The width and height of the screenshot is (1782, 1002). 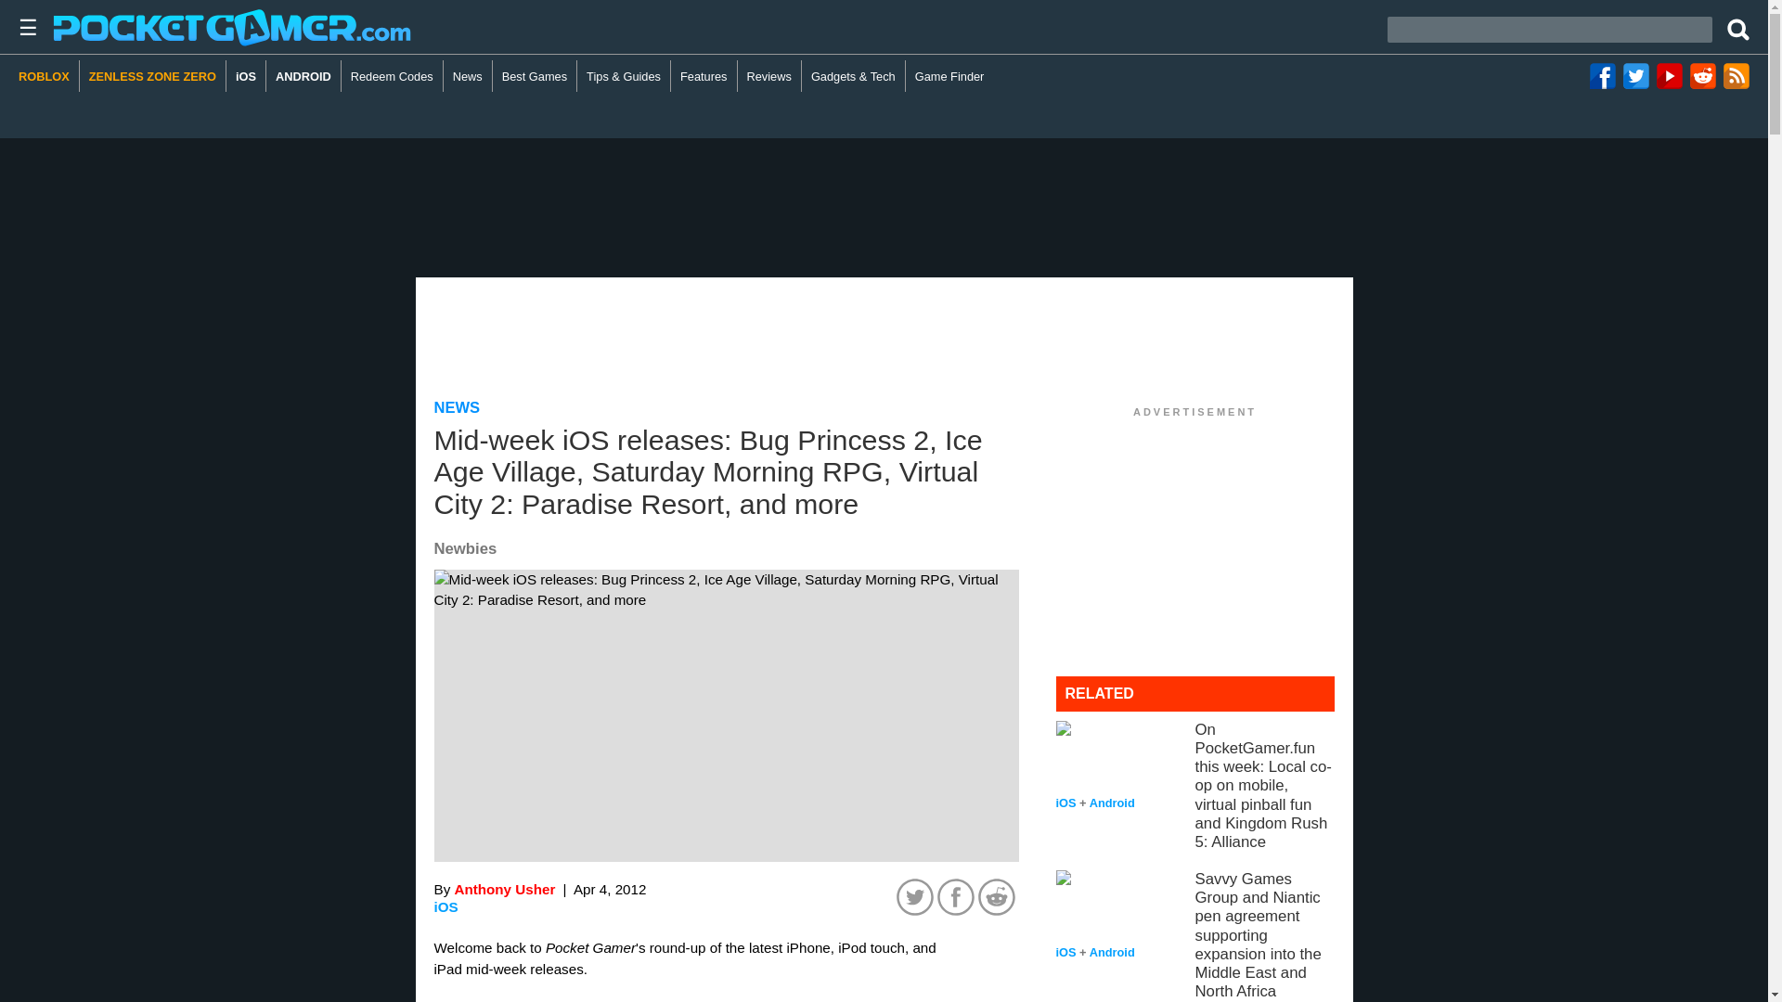 I want to click on Best Games, so click(x=535, y=76).